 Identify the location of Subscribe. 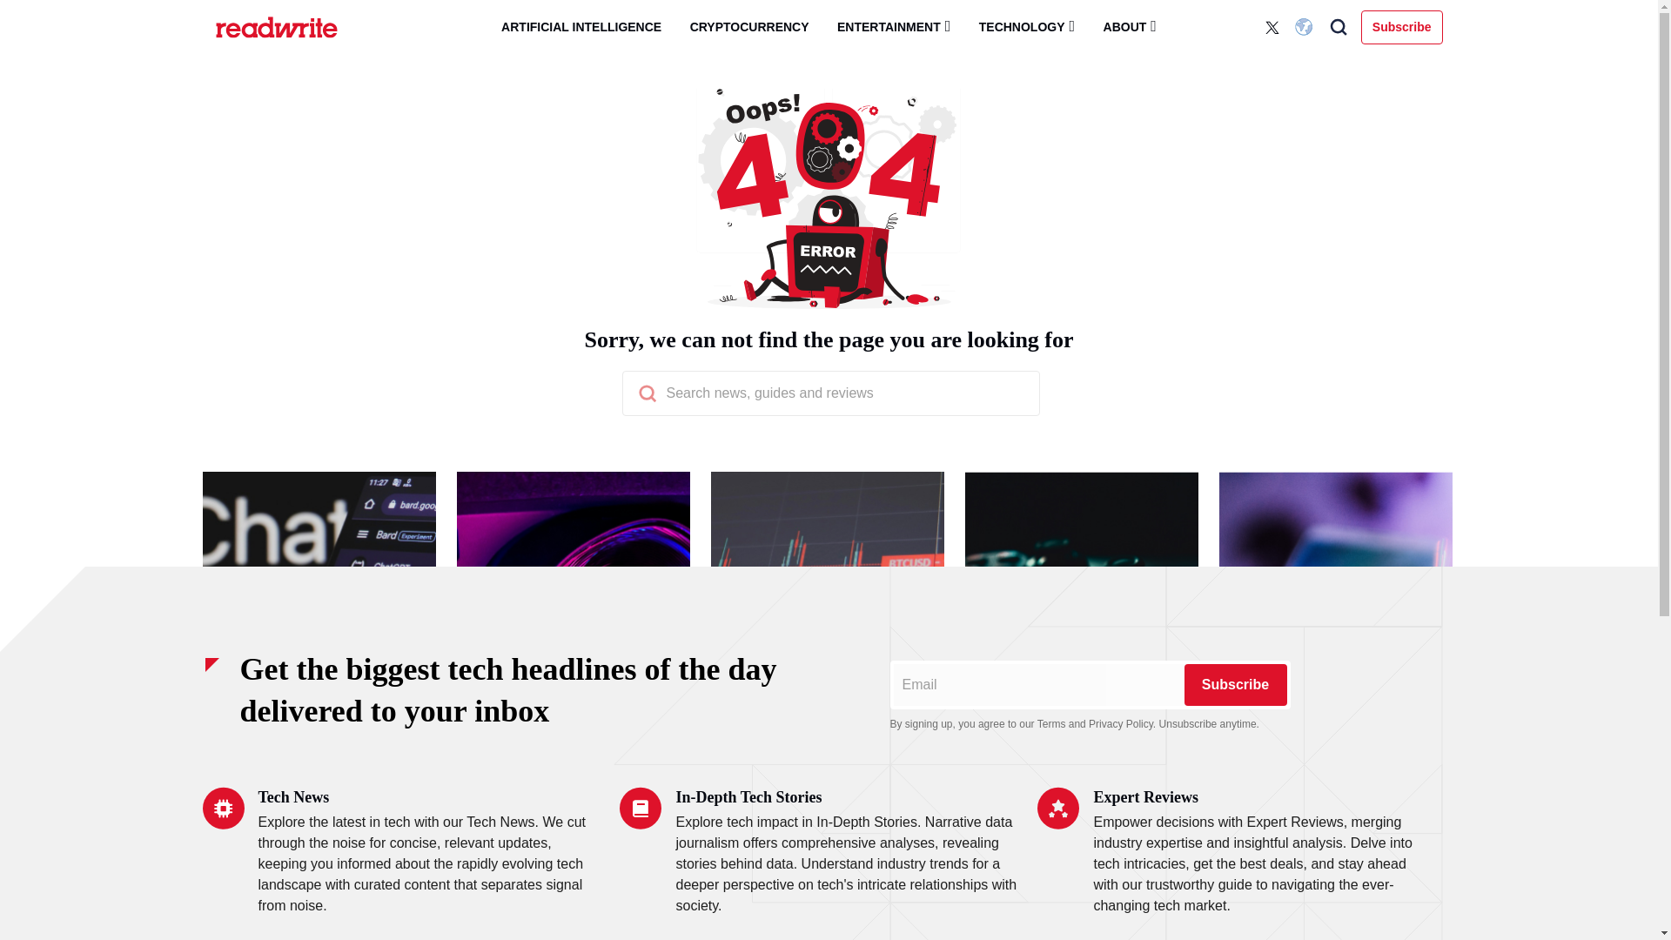
(1402, 26).